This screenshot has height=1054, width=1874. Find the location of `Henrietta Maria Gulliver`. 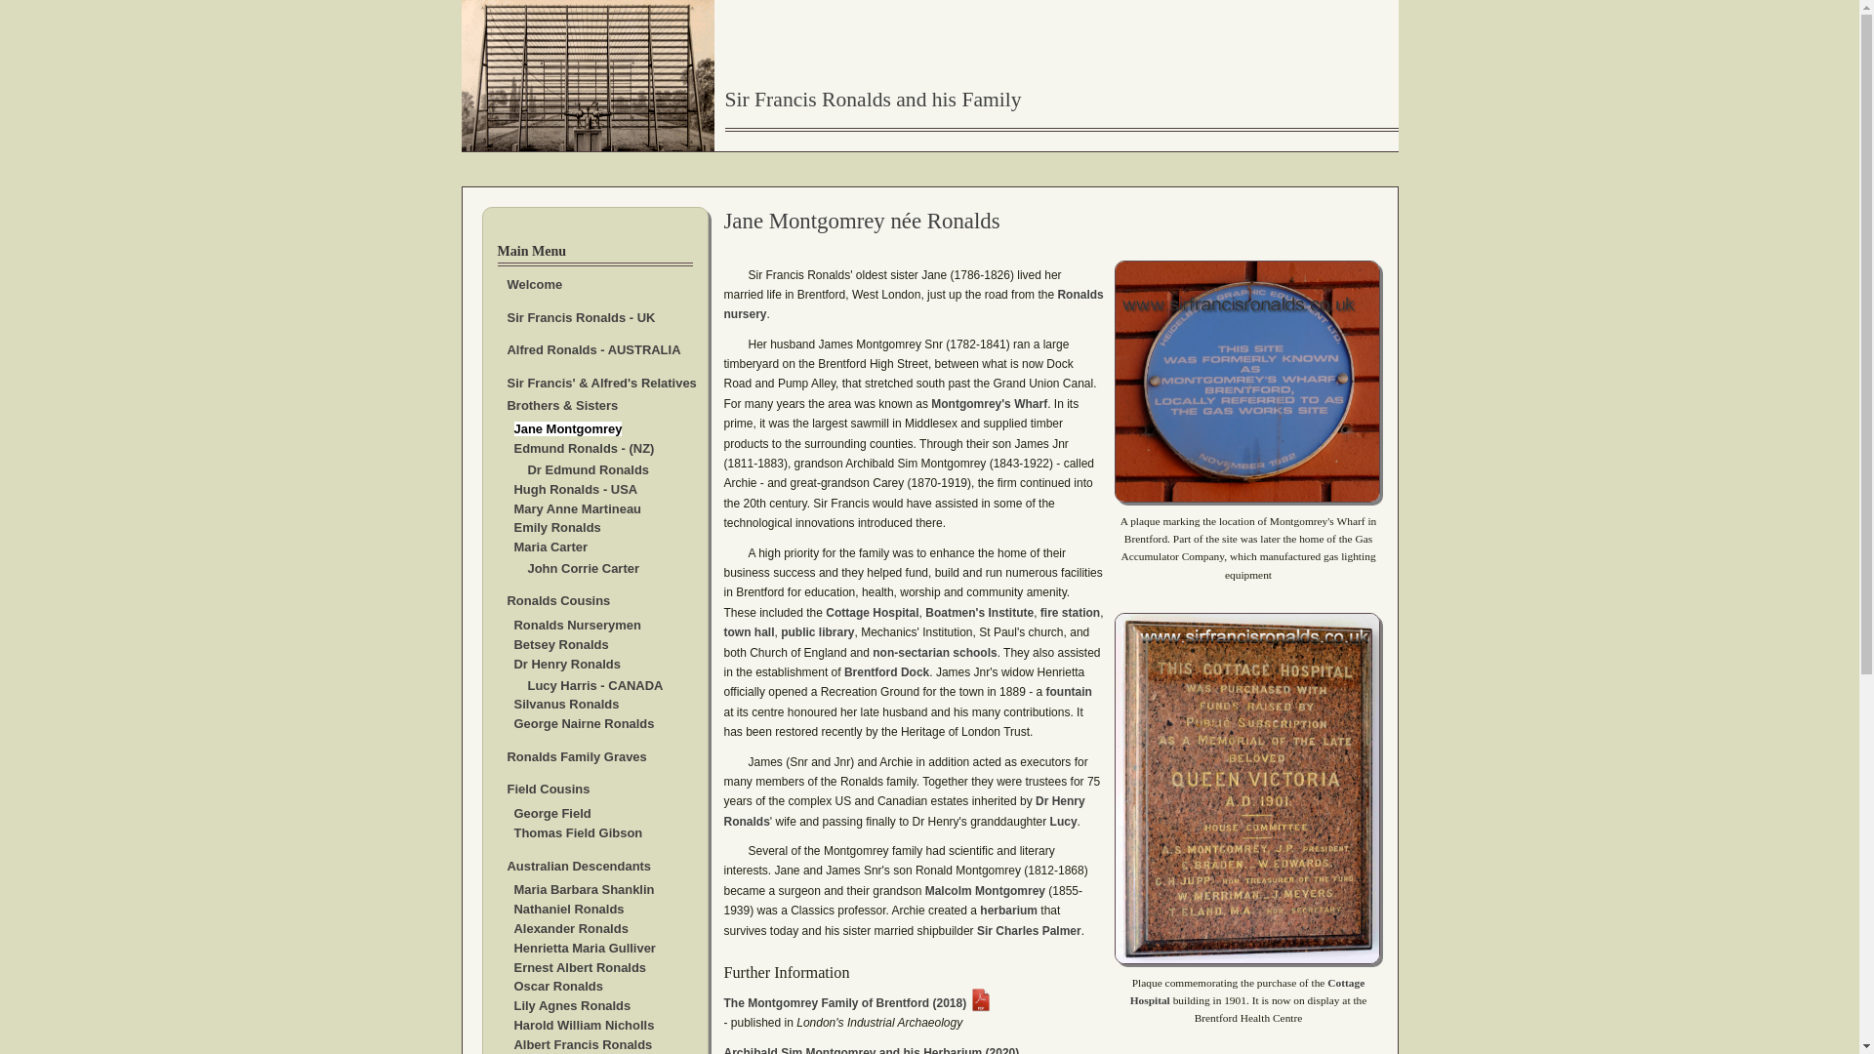

Henrietta Maria Gulliver is located at coordinates (584, 948).